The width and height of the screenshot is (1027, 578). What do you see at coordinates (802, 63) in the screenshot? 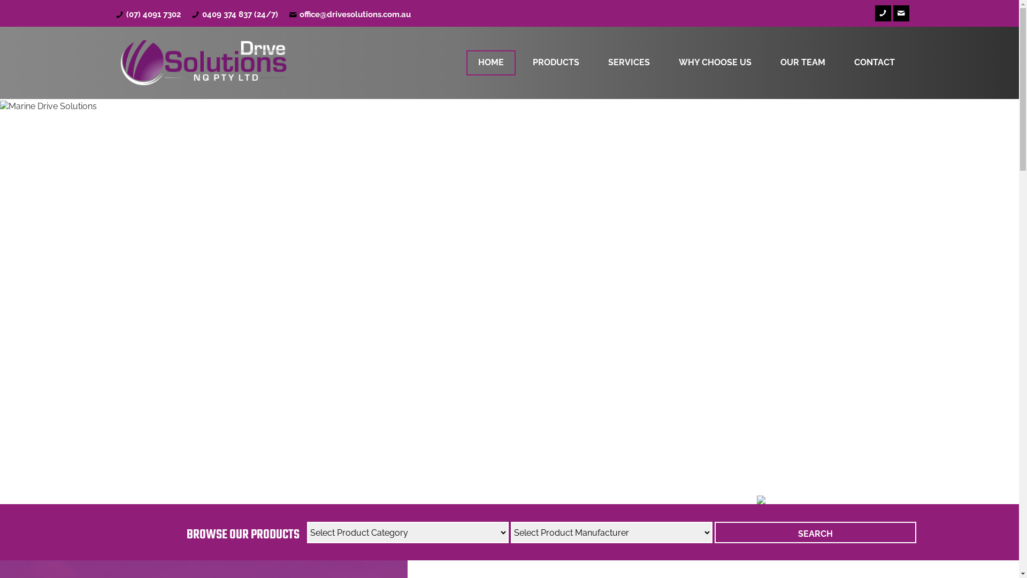
I see `OUR TEAM` at bounding box center [802, 63].